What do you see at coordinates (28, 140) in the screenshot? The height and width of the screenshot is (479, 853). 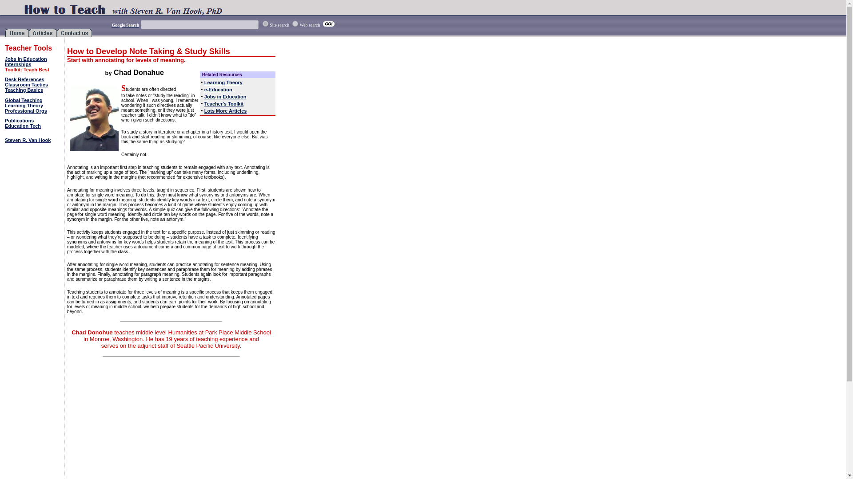 I see `Steven R. Van Hook` at bounding box center [28, 140].